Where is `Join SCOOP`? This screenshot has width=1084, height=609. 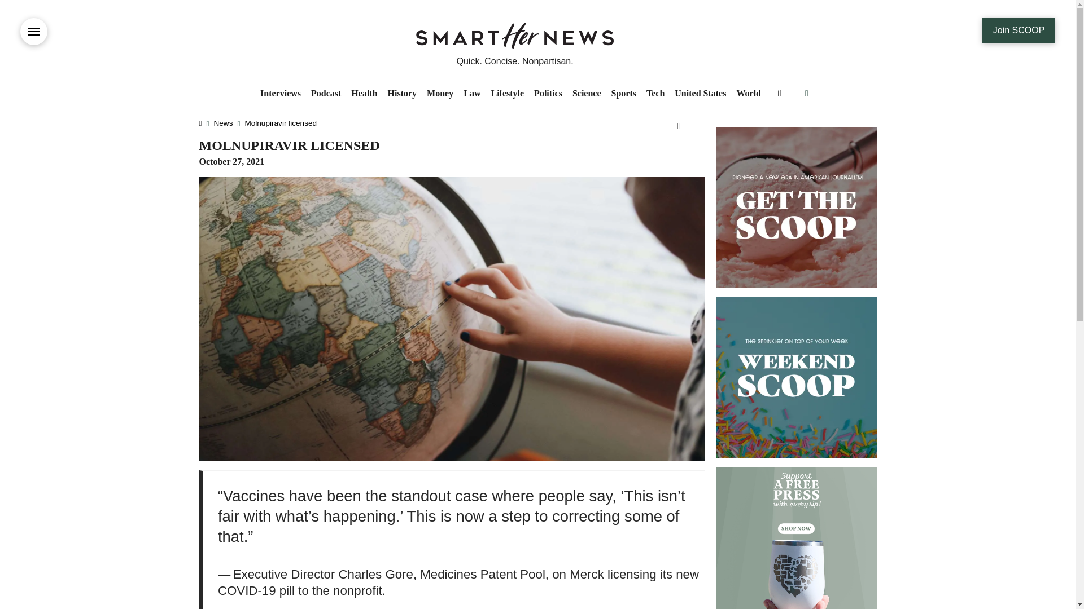 Join SCOOP is located at coordinates (1019, 30).